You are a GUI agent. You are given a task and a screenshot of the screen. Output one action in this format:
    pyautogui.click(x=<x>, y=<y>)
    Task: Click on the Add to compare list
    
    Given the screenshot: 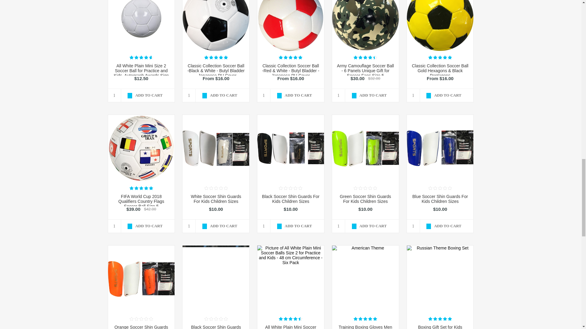 What is the action you would take?
    pyautogui.click(x=440, y=93)
    